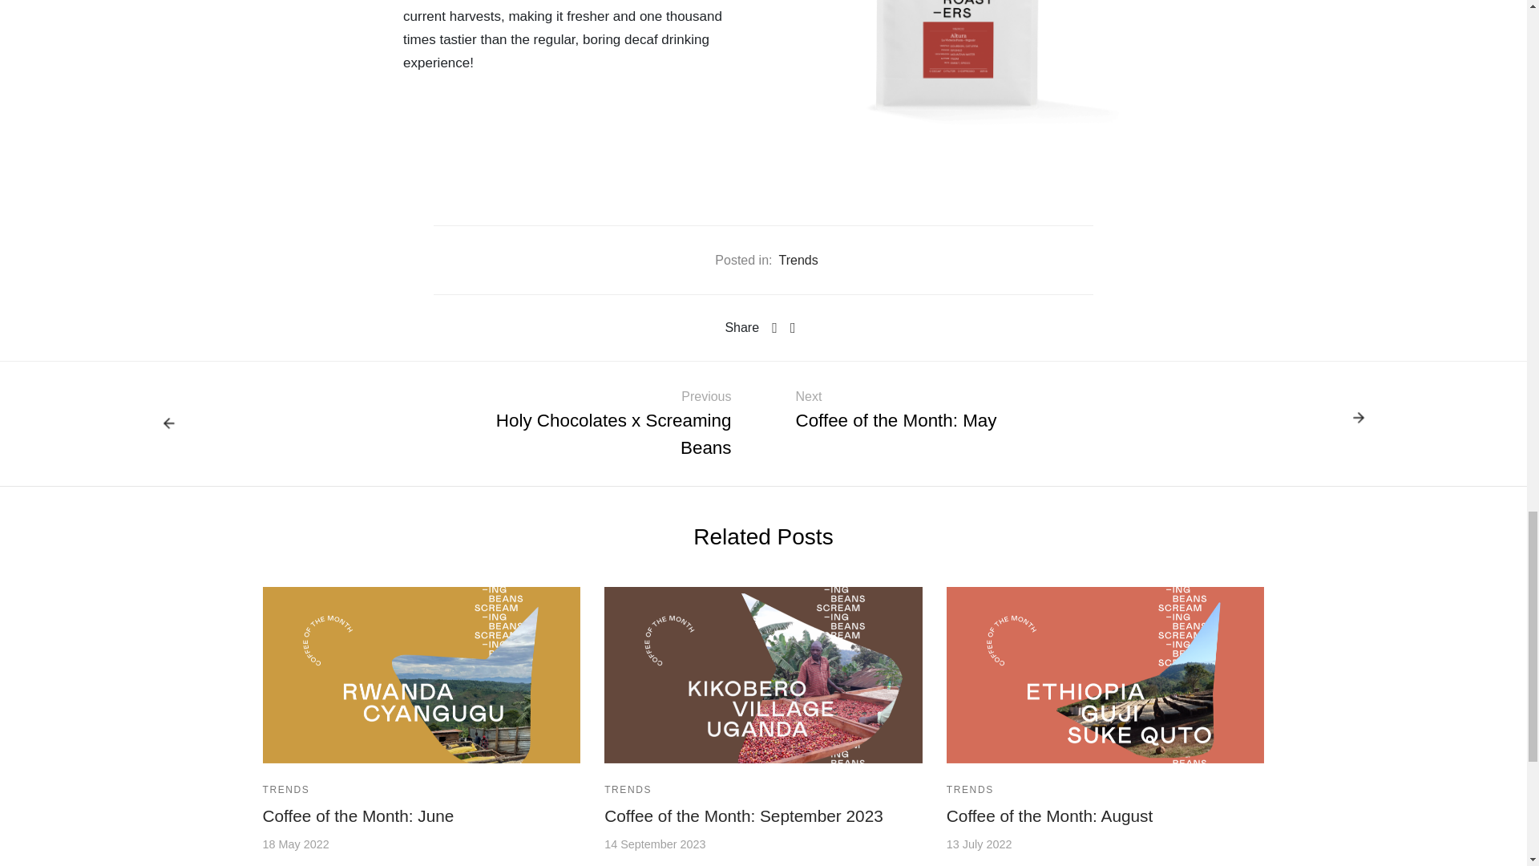  What do you see at coordinates (287, 789) in the screenshot?
I see `TRENDS` at bounding box center [287, 789].